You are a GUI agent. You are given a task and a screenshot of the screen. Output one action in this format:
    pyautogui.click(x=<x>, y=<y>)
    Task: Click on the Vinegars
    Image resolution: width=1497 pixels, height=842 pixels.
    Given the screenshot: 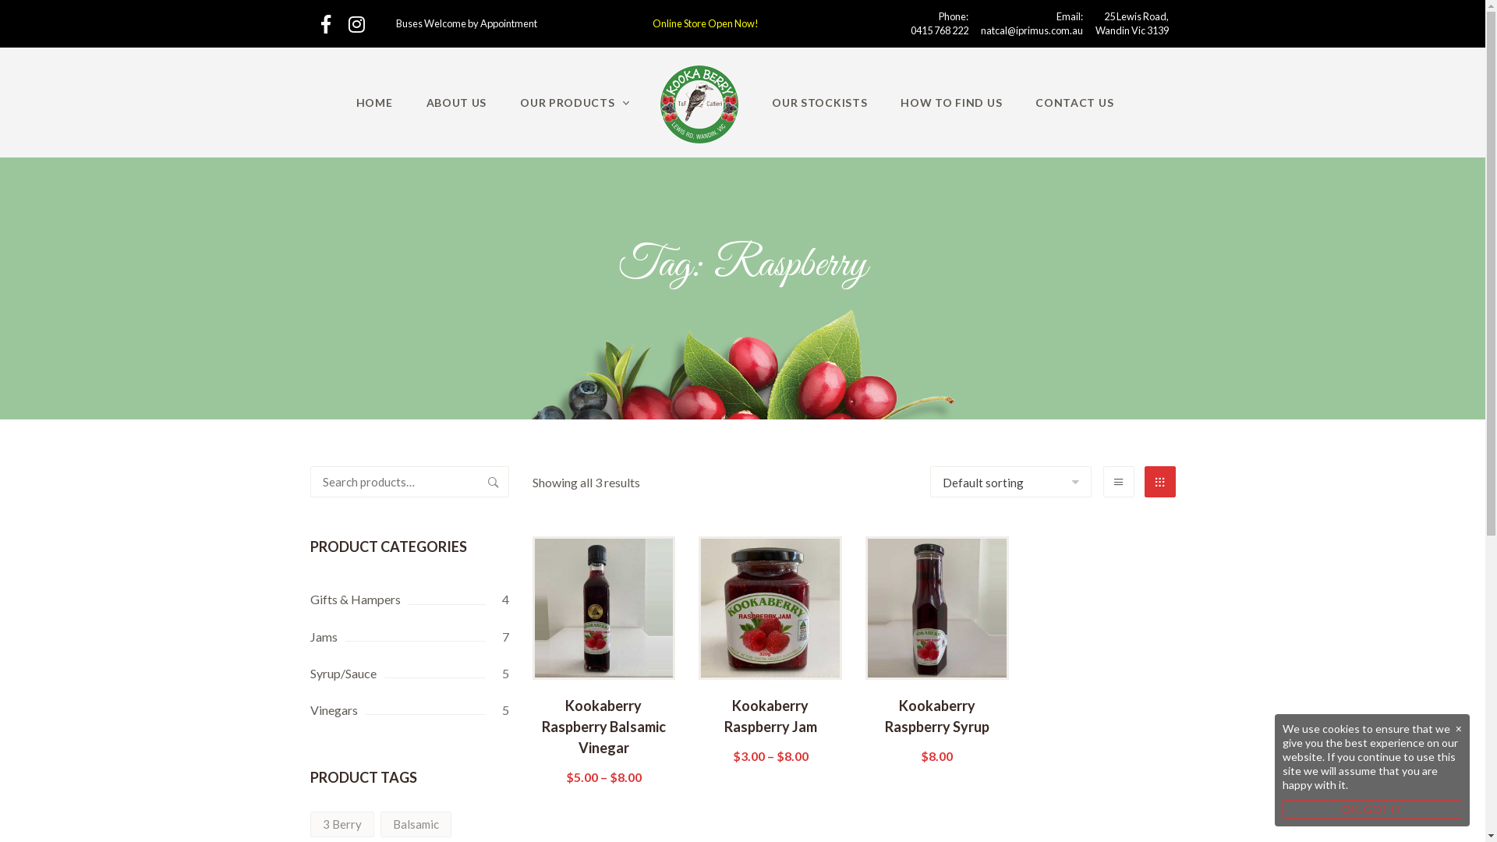 What is the action you would take?
    pyautogui.click(x=410, y=709)
    